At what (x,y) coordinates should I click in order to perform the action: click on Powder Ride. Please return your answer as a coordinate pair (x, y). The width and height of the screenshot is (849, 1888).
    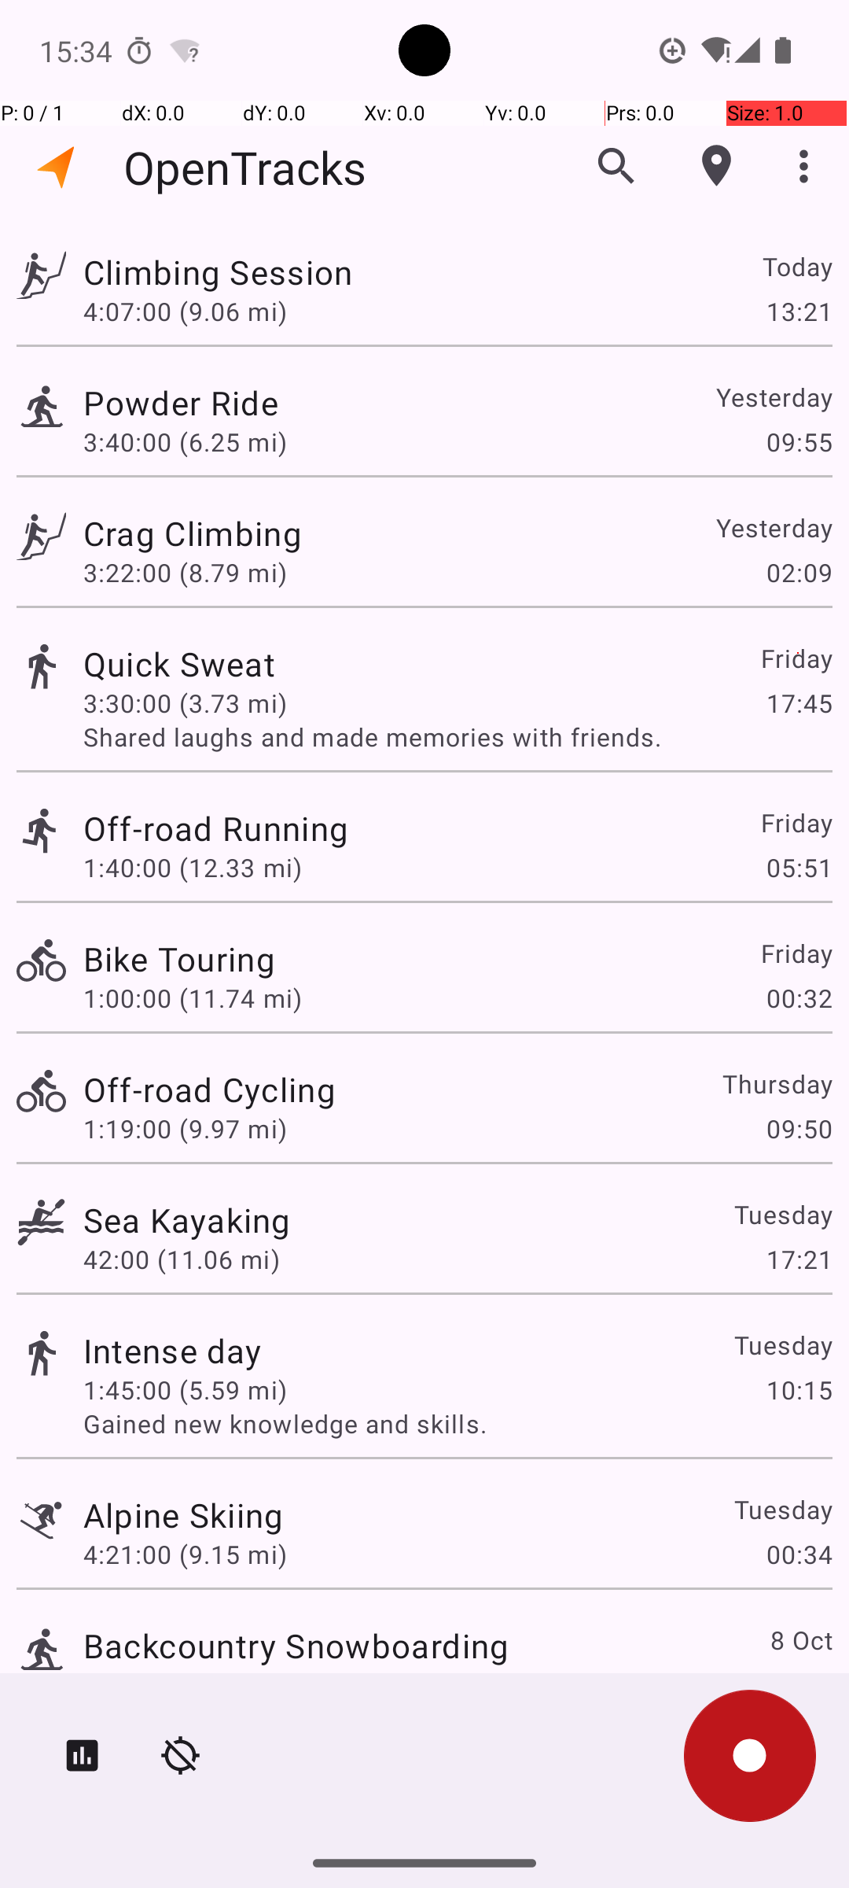
    Looking at the image, I should click on (181, 403).